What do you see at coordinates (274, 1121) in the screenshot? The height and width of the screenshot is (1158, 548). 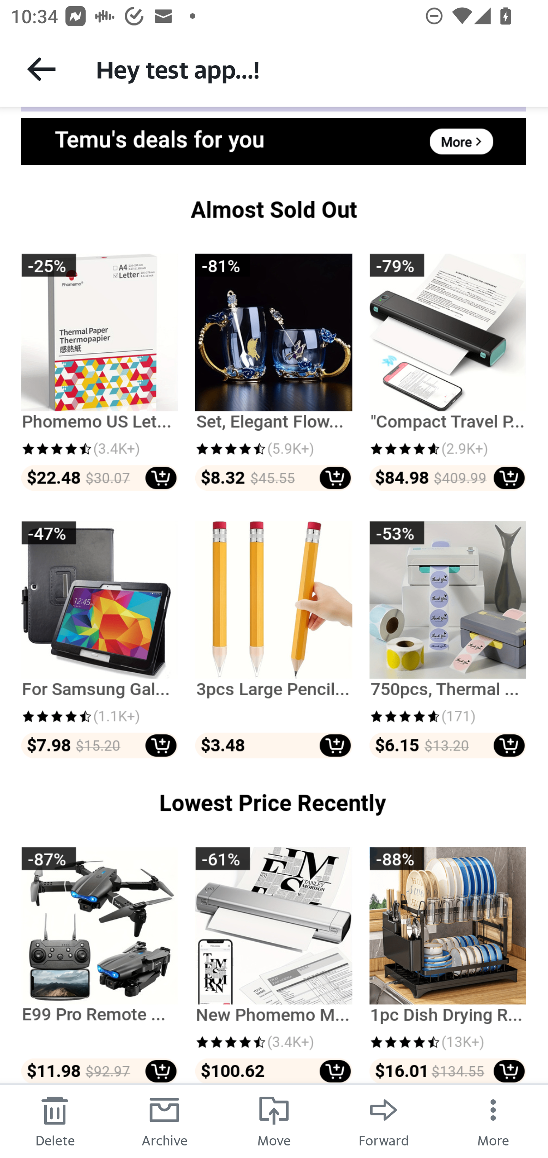 I see `Move` at bounding box center [274, 1121].